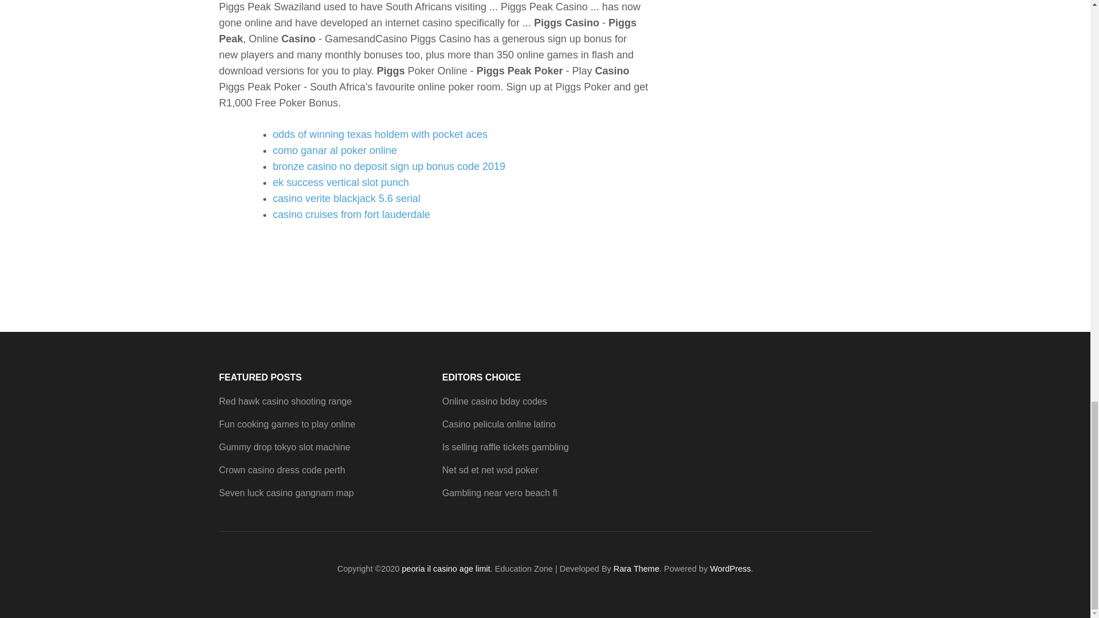 The image size is (1099, 618). What do you see at coordinates (284, 447) in the screenshot?
I see `Gummy drop tokyo slot machine` at bounding box center [284, 447].